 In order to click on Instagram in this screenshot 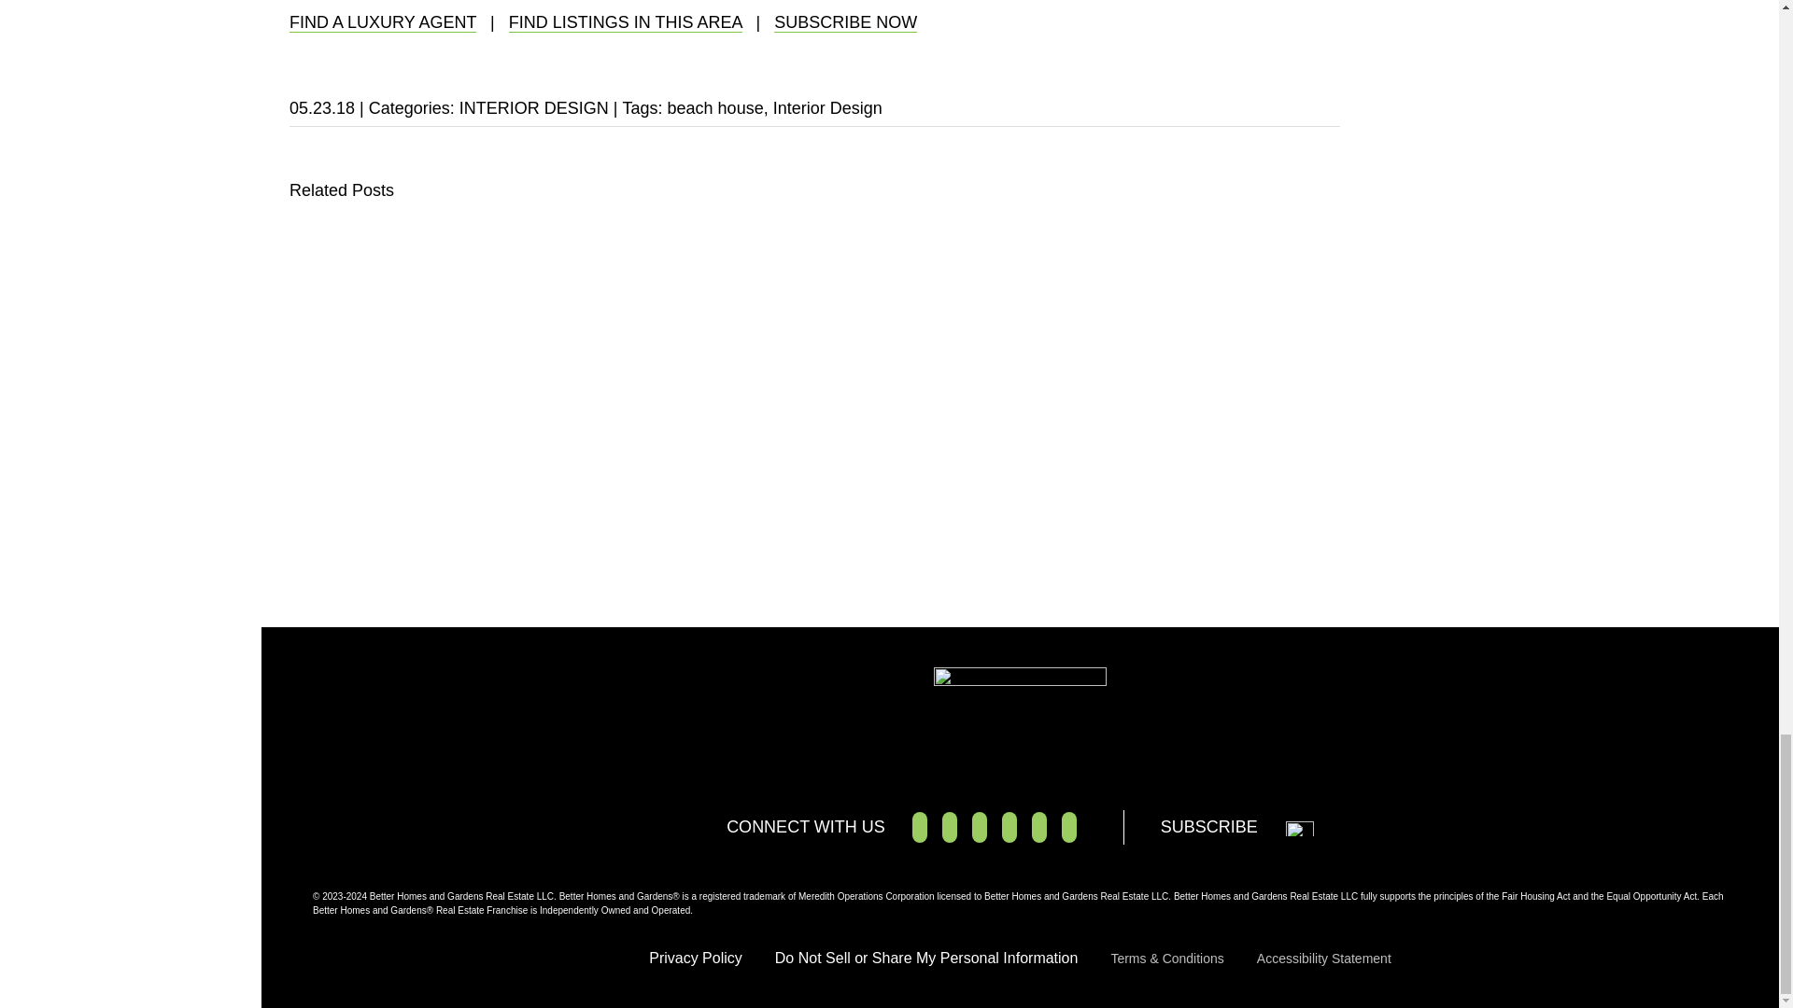, I will do `click(1039, 827)`.